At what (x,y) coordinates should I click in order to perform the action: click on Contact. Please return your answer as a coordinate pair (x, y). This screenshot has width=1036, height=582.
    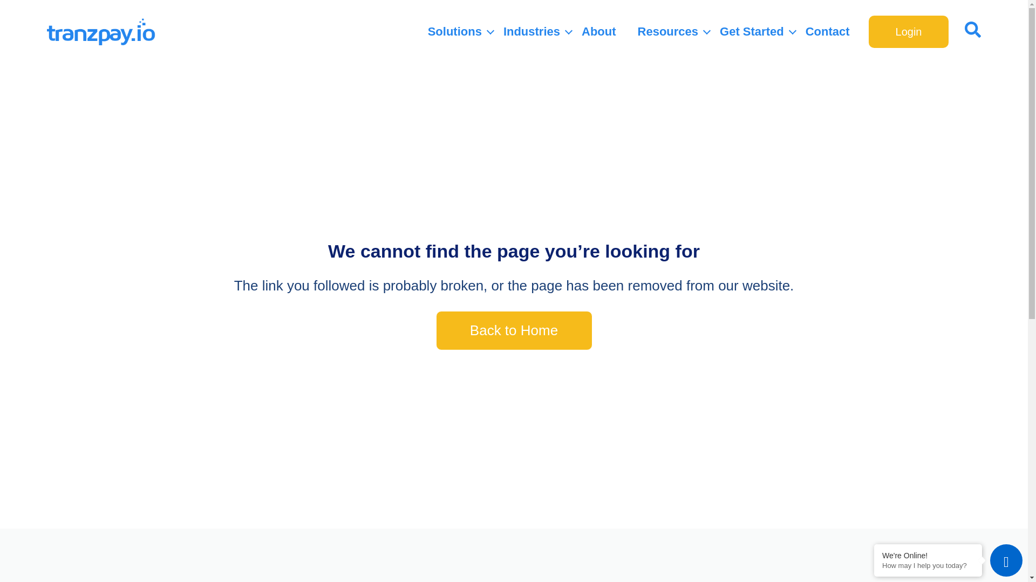
    Looking at the image, I should click on (828, 31).